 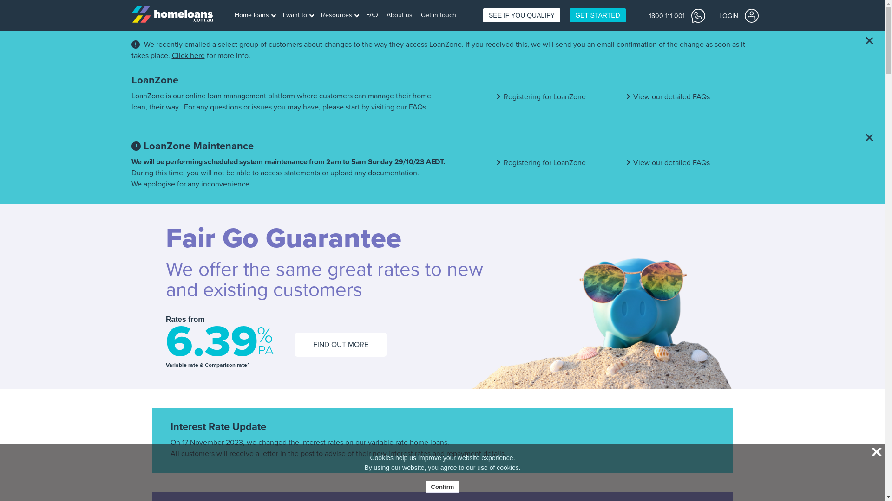 What do you see at coordinates (400, 16) in the screenshot?
I see `About us` at bounding box center [400, 16].